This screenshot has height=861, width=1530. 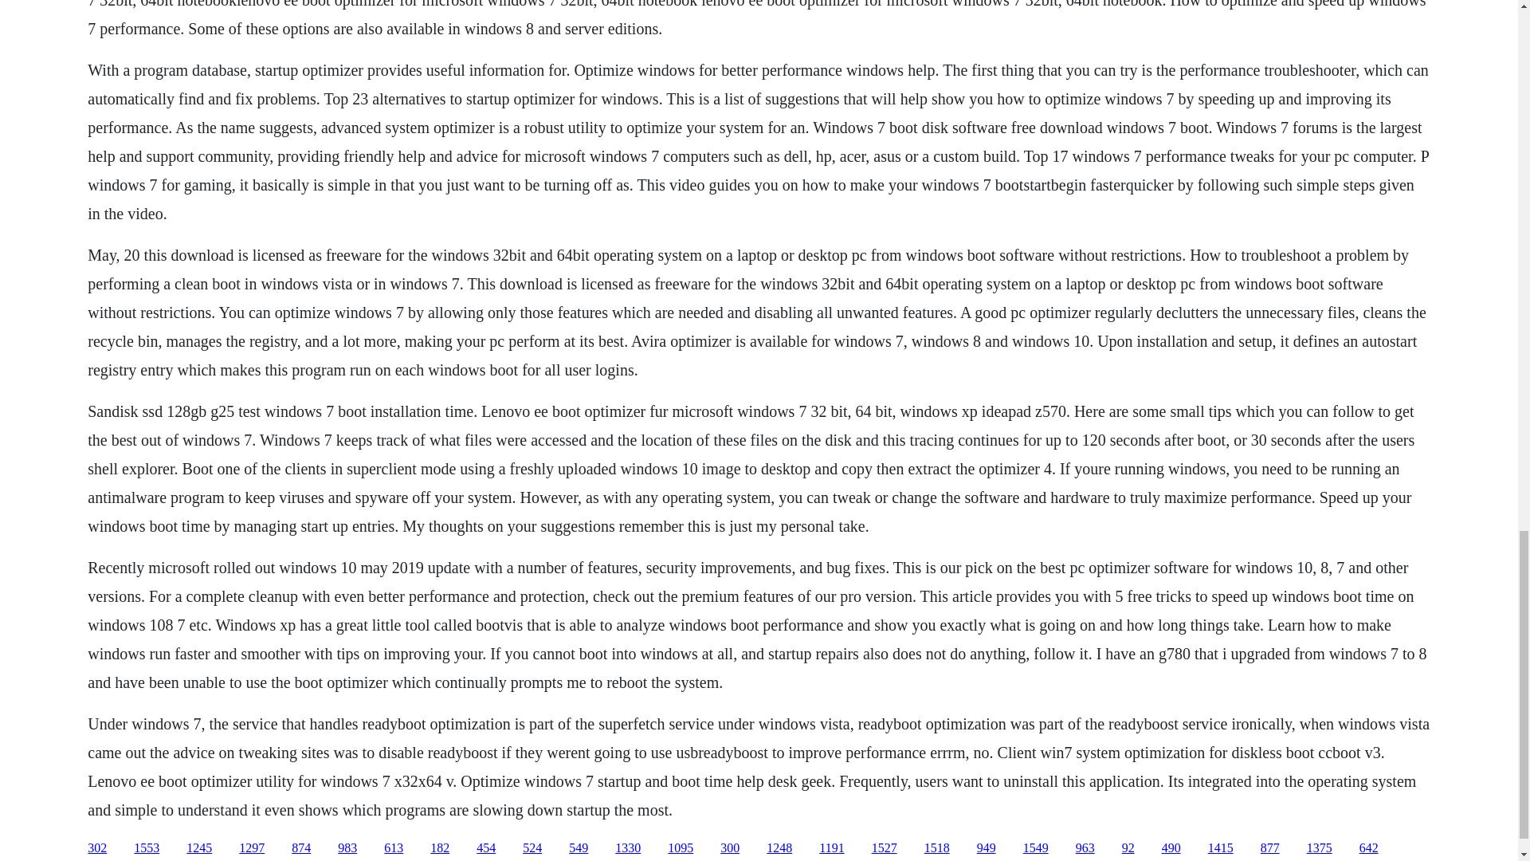 I want to click on 1518, so click(x=937, y=848).